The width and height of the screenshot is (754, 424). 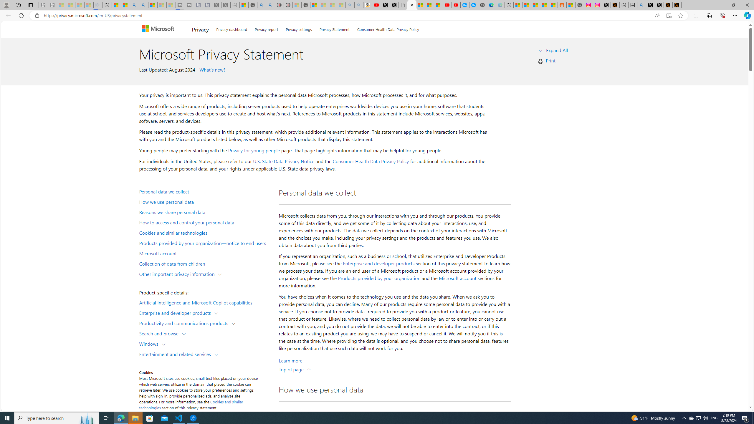 I want to click on Untitled, so click(x=403, y=5).